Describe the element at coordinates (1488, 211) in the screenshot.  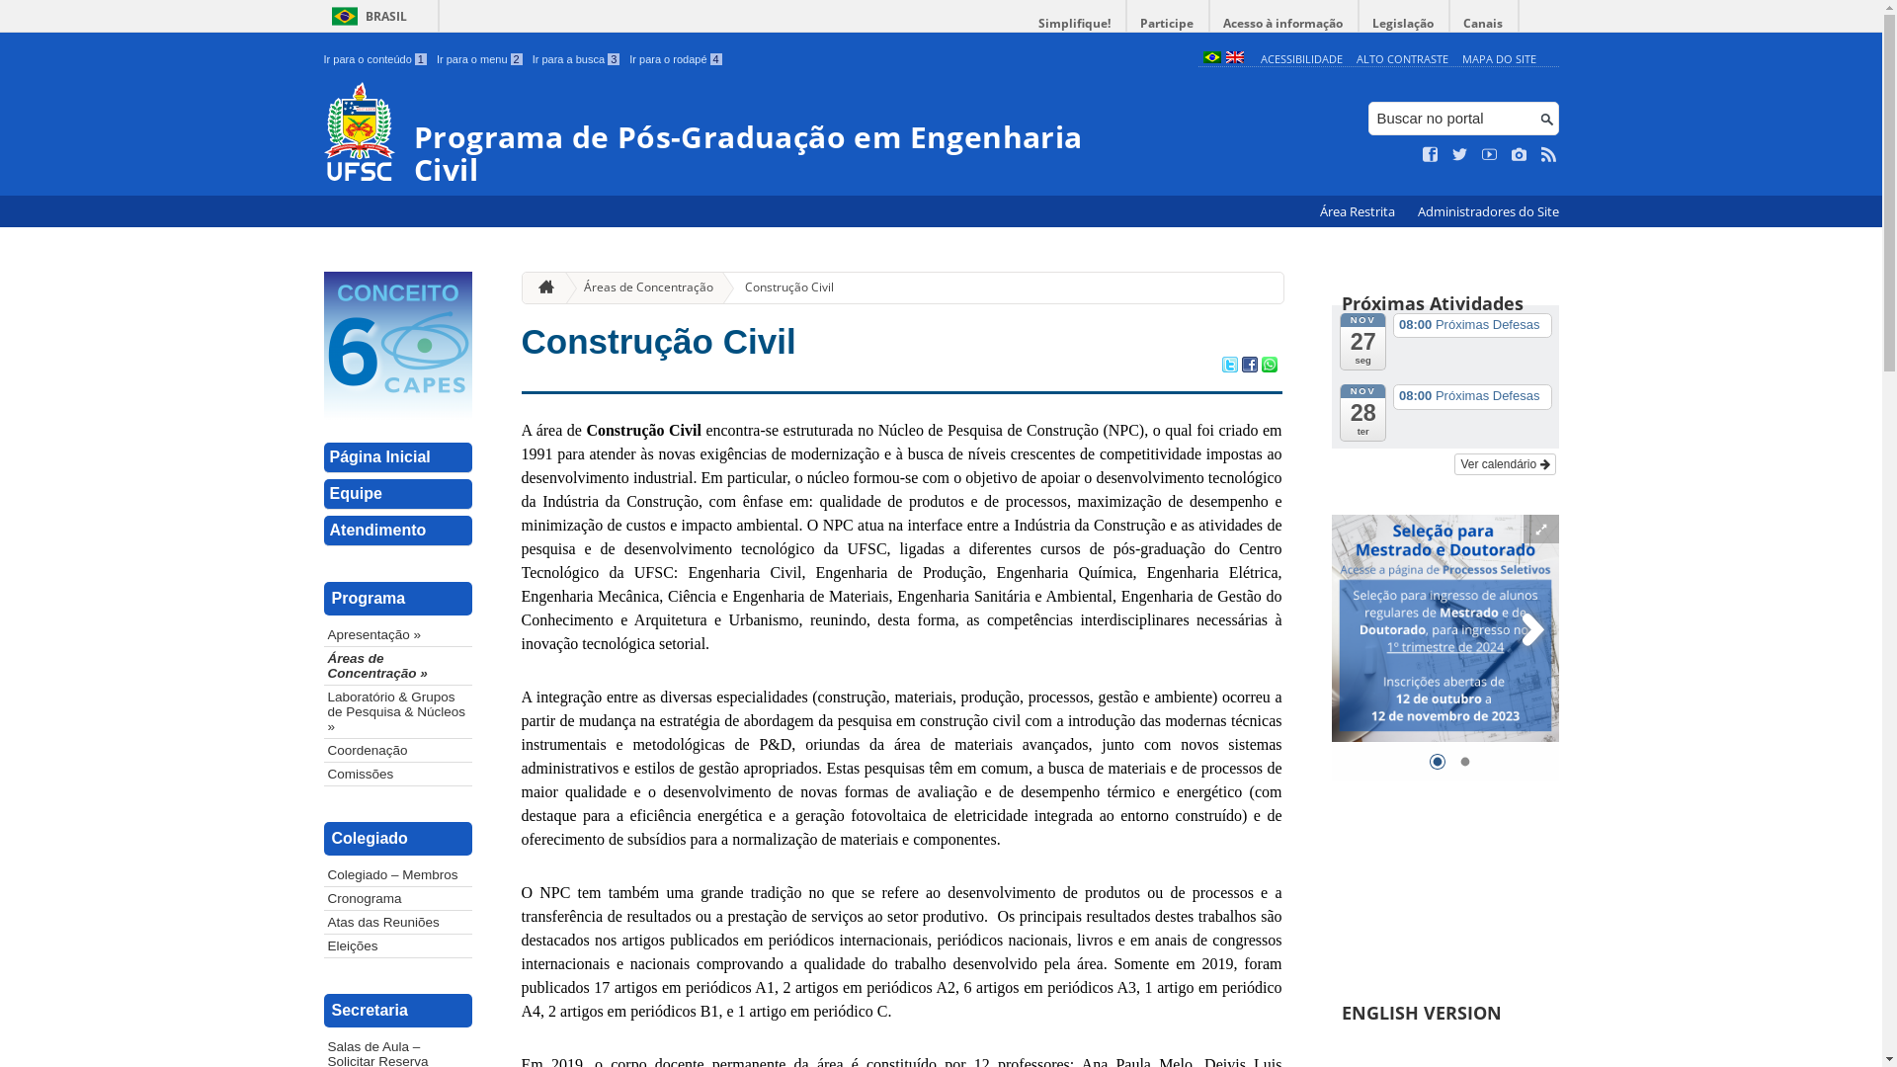
I see `Administradores do Site` at that location.